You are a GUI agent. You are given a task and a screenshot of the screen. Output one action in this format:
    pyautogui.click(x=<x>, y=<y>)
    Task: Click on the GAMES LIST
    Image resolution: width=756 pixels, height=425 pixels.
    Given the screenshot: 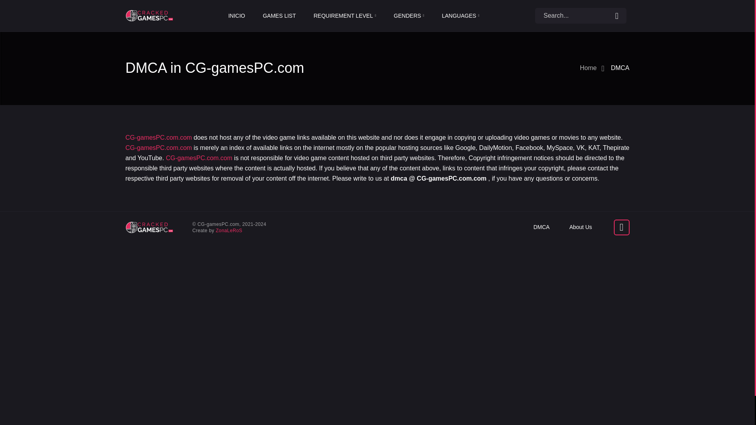 What is the action you would take?
    pyautogui.click(x=279, y=16)
    